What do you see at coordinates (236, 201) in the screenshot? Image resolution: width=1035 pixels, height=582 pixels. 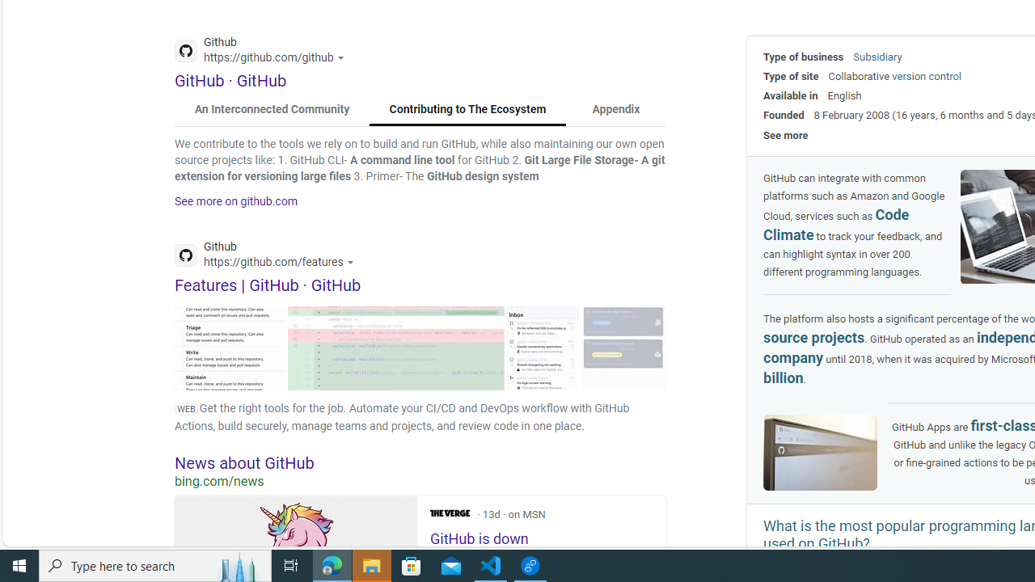 I see `See more on github.com` at bounding box center [236, 201].